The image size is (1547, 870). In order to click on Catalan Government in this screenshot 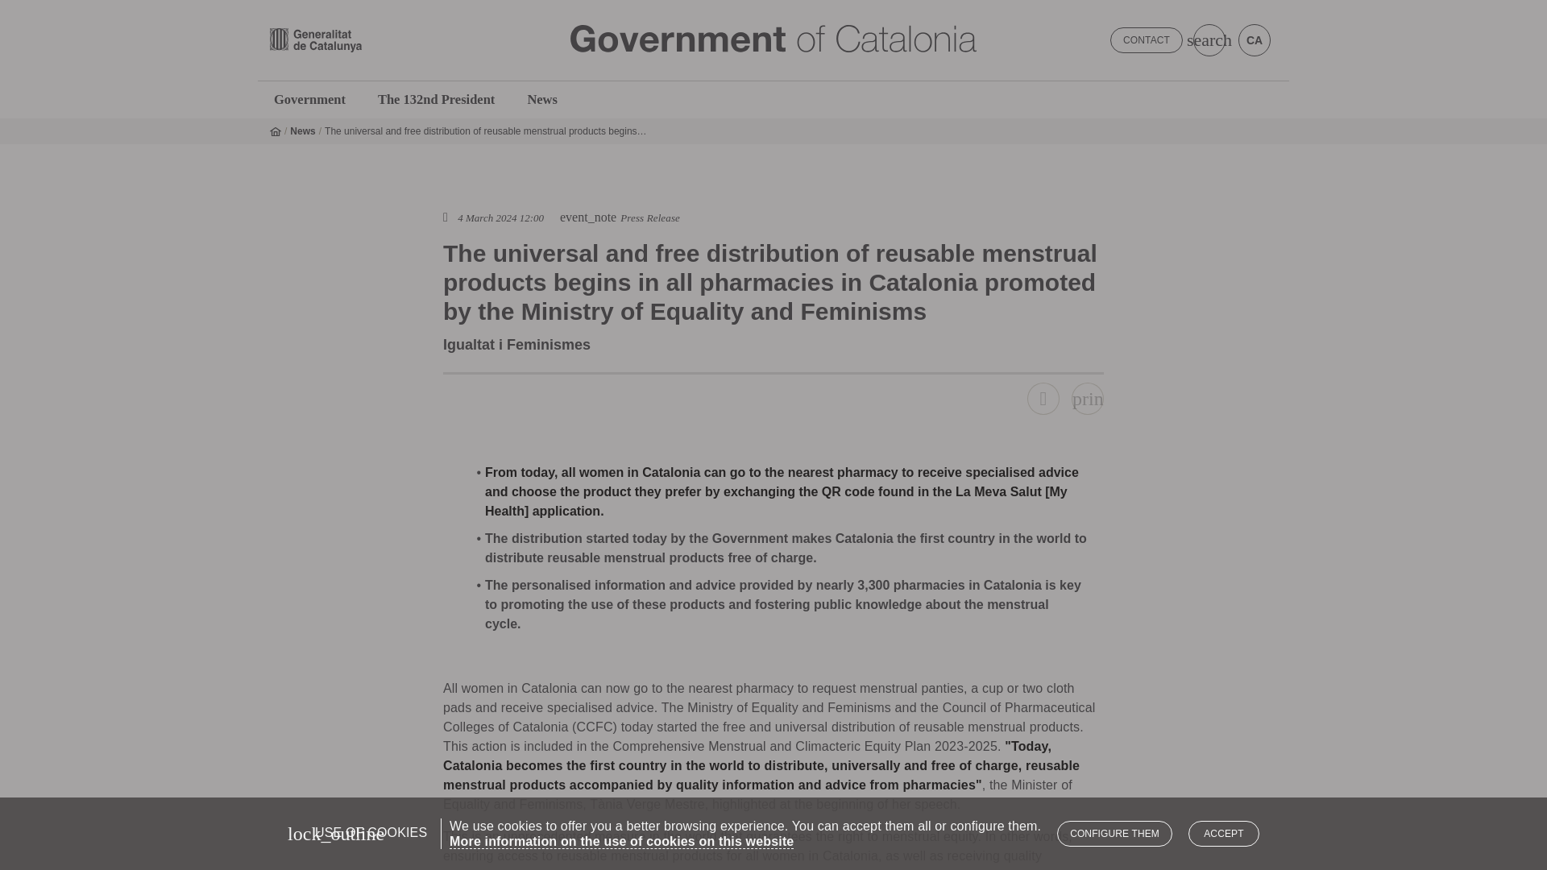, I will do `click(773, 39)`.